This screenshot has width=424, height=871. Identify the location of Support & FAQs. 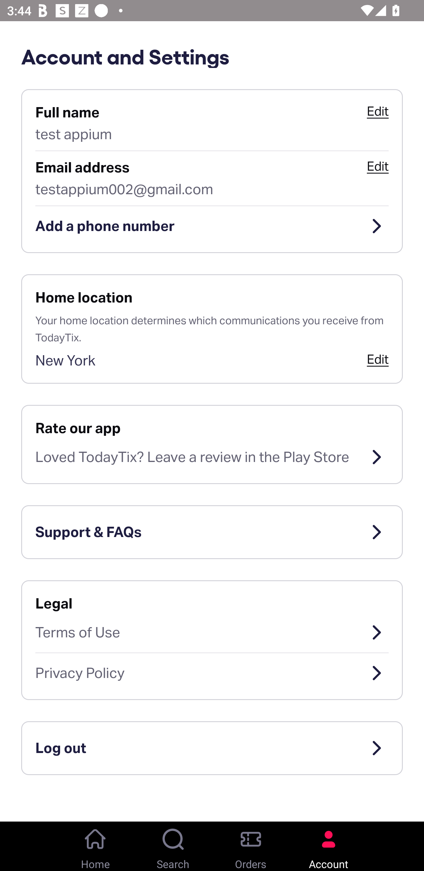
(212, 532).